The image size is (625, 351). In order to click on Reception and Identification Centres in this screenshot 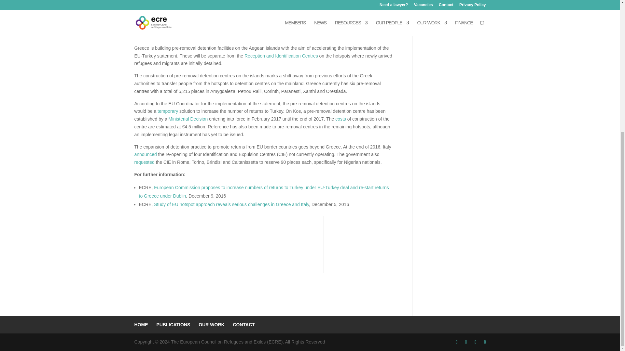, I will do `click(281, 56)`.